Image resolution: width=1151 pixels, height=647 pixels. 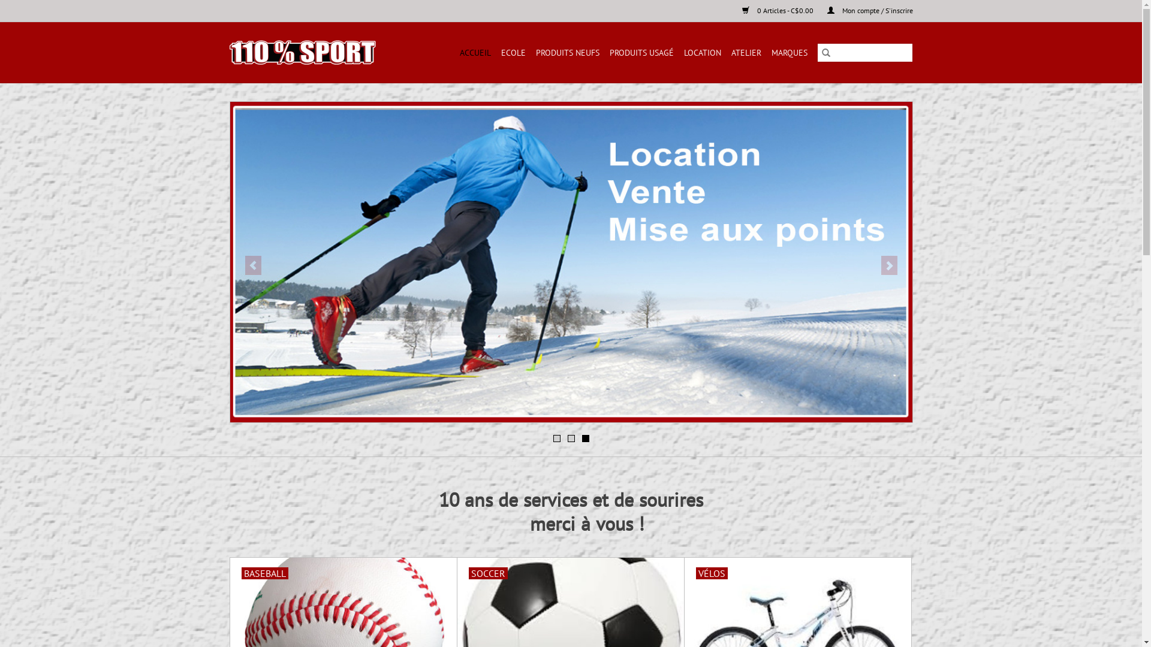 What do you see at coordinates (568, 53) in the screenshot?
I see `PRODUITS NEUFS` at bounding box center [568, 53].